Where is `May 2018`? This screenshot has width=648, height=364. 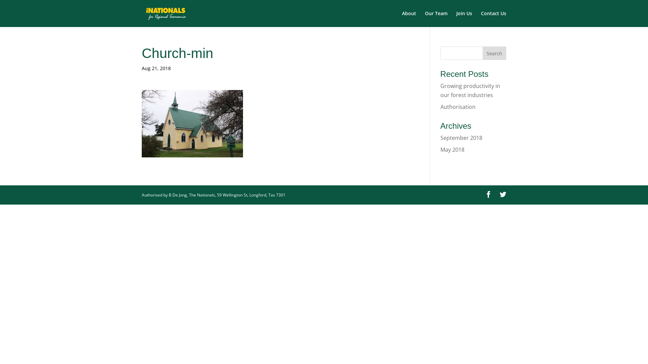
May 2018 is located at coordinates (452, 150).